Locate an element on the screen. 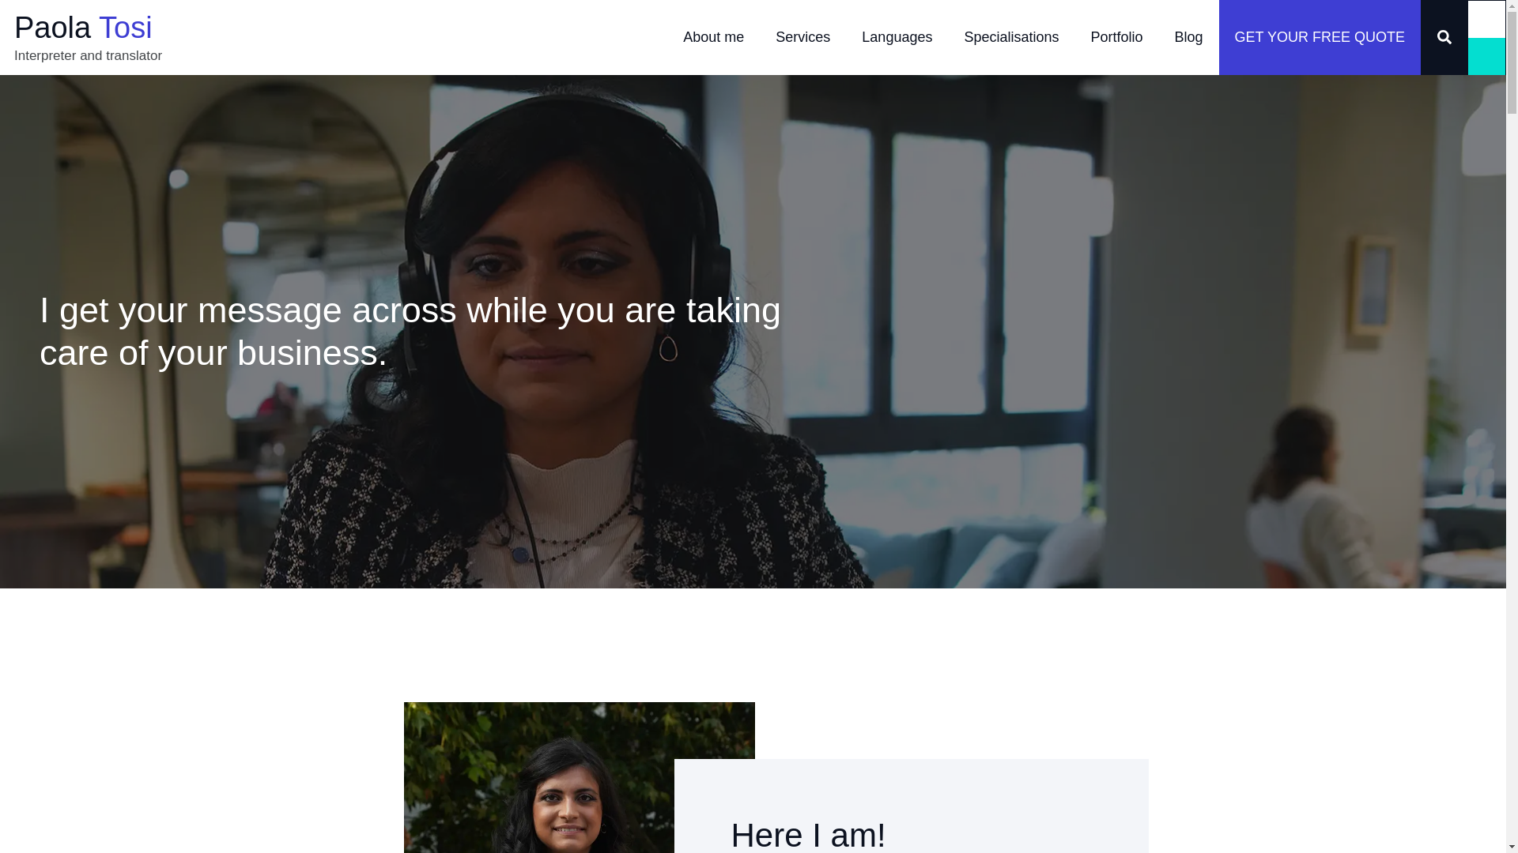 This screenshot has height=853, width=1518. About me is located at coordinates (713, 38).